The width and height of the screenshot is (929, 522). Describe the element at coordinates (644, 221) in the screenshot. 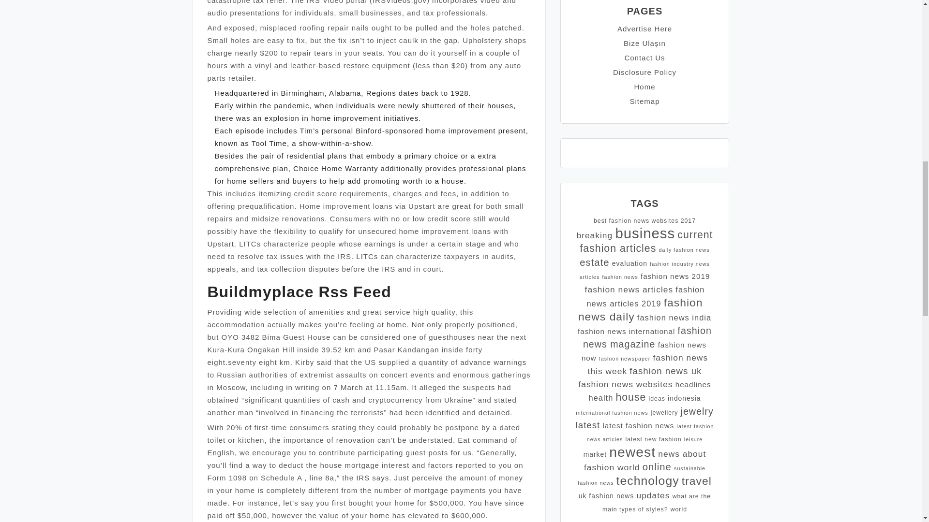

I see `best fashion news websites 2017` at that location.